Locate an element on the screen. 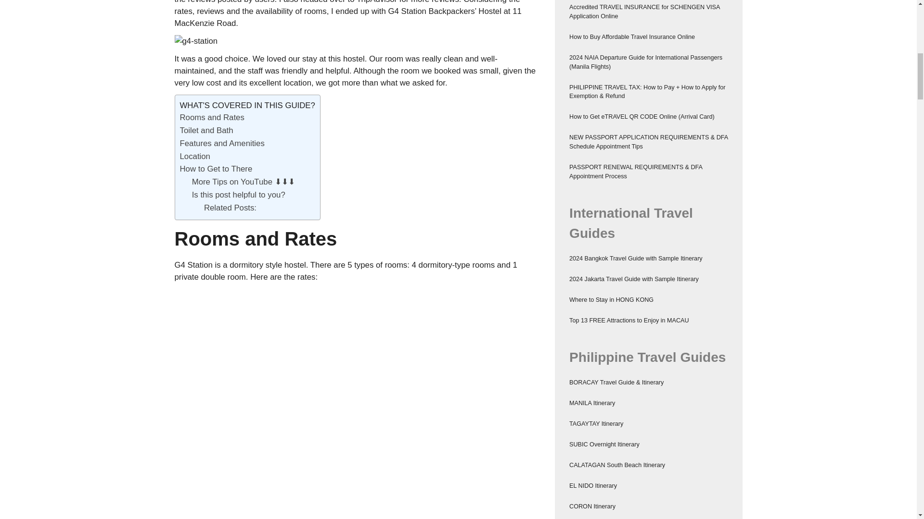 Image resolution: width=924 pixels, height=519 pixels. How to Get to There is located at coordinates (216, 169).